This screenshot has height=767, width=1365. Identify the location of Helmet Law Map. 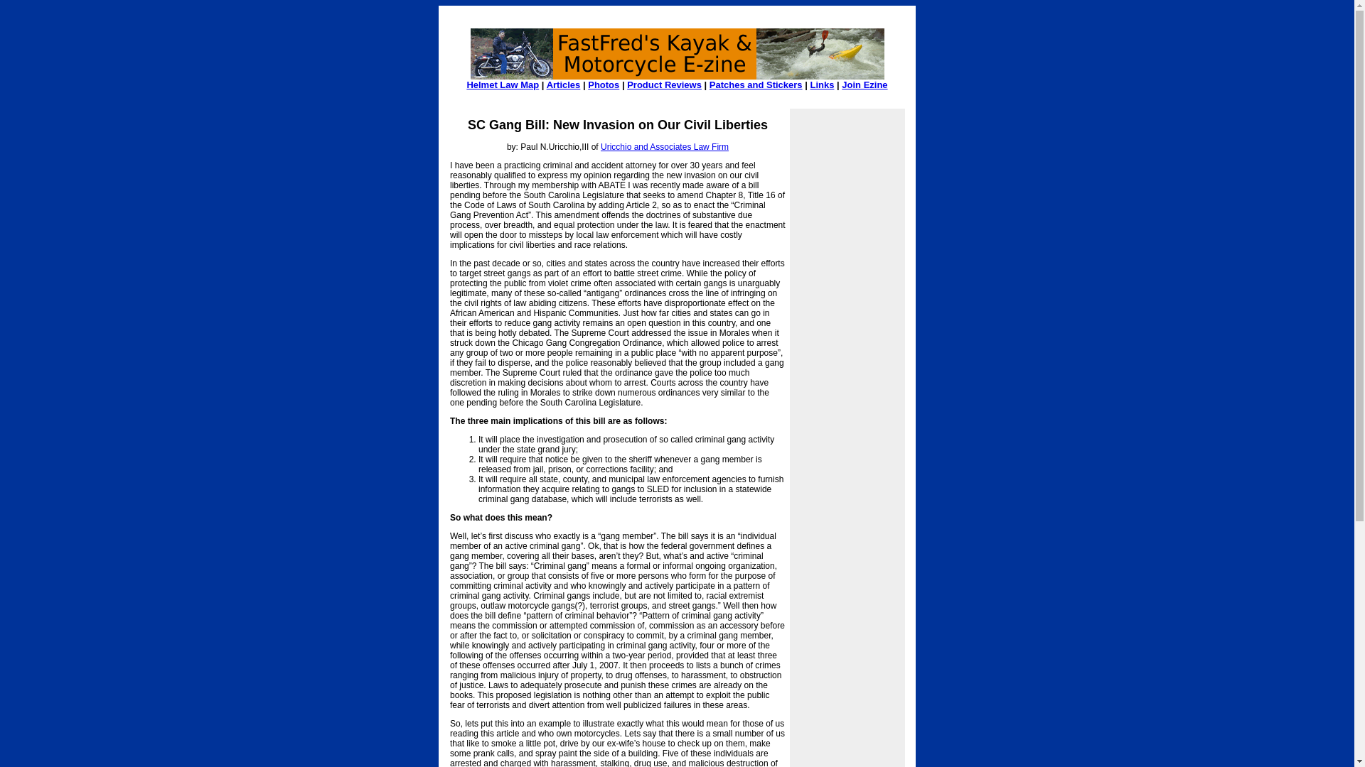
(503, 85).